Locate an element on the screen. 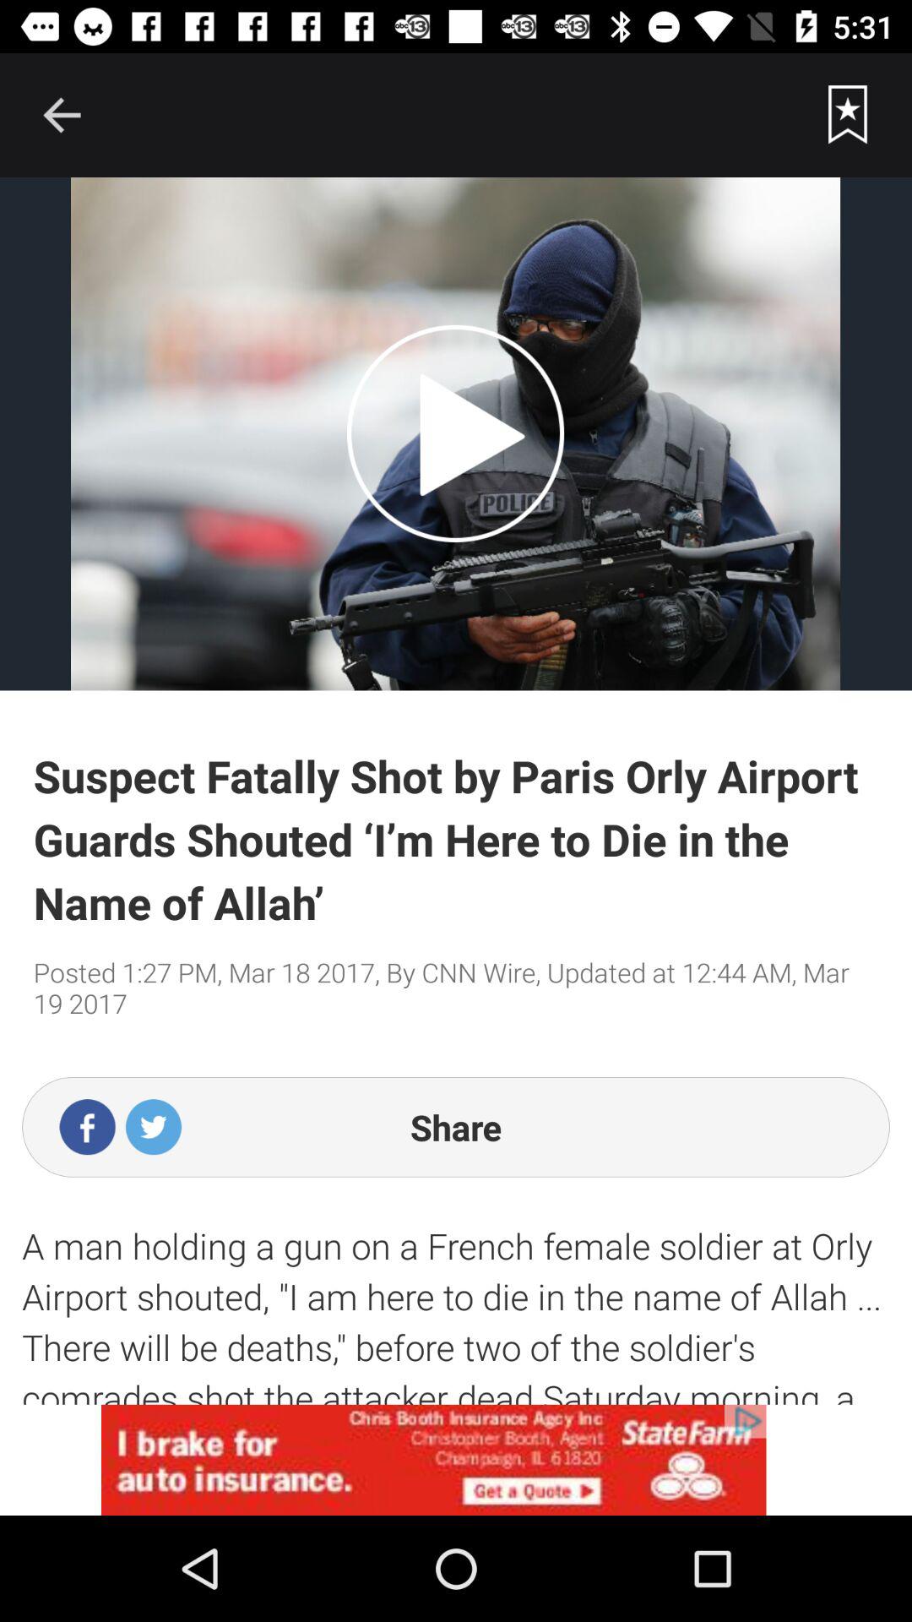  advertisement is located at coordinates (456, 1460).